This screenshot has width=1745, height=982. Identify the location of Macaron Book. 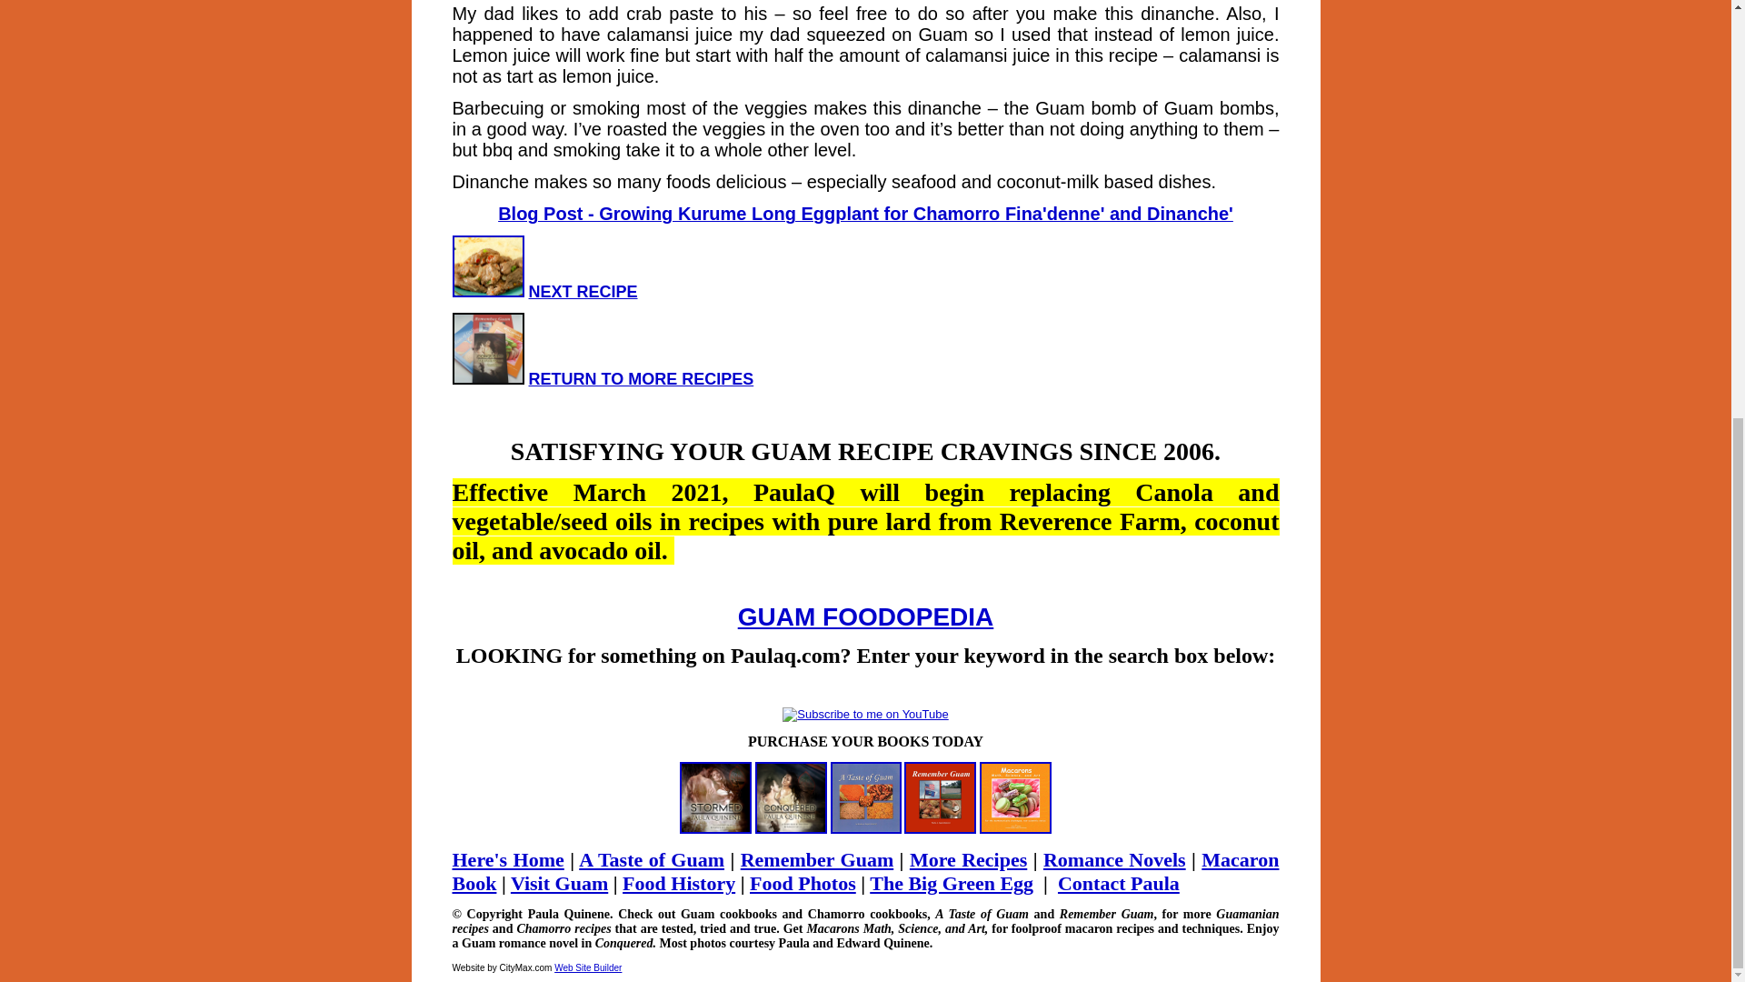
(865, 871).